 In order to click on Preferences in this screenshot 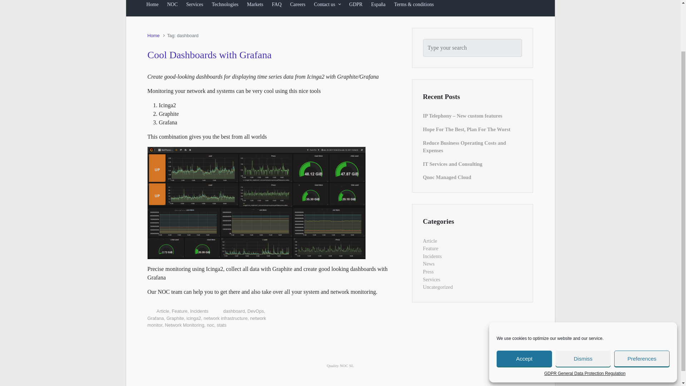, I will do `click(642, 302)`.